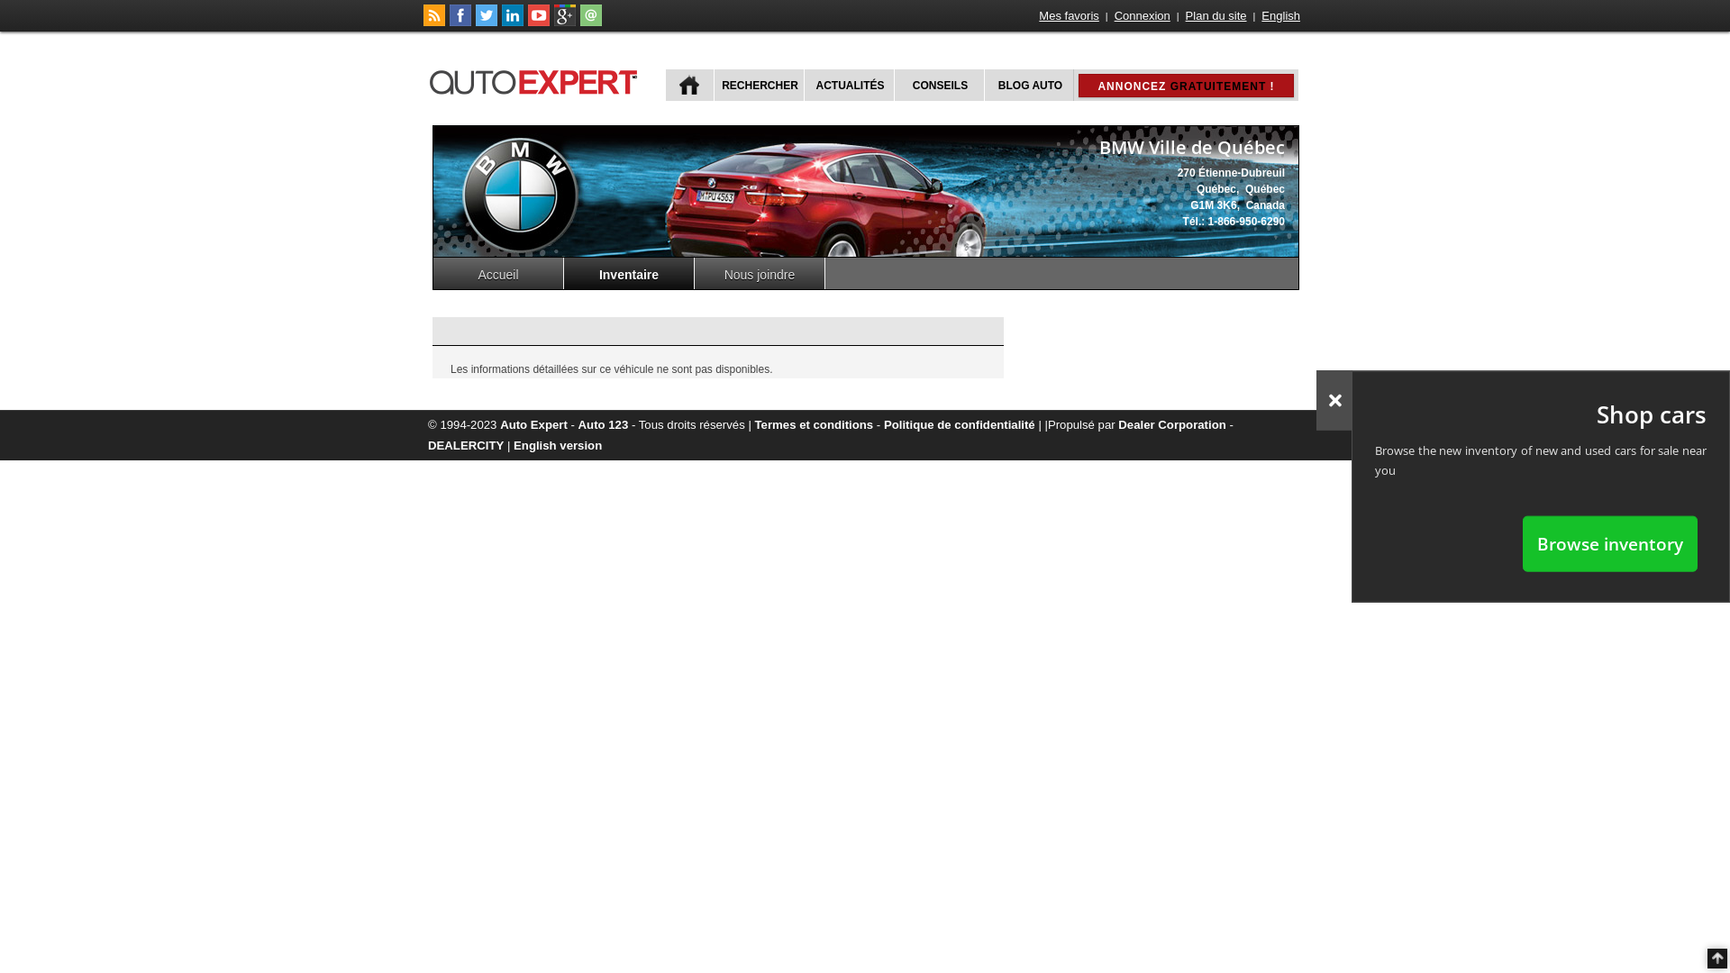  Describe the element at coordinates (1216, 16) in the screenshot. I see `Plan du site` at that location.